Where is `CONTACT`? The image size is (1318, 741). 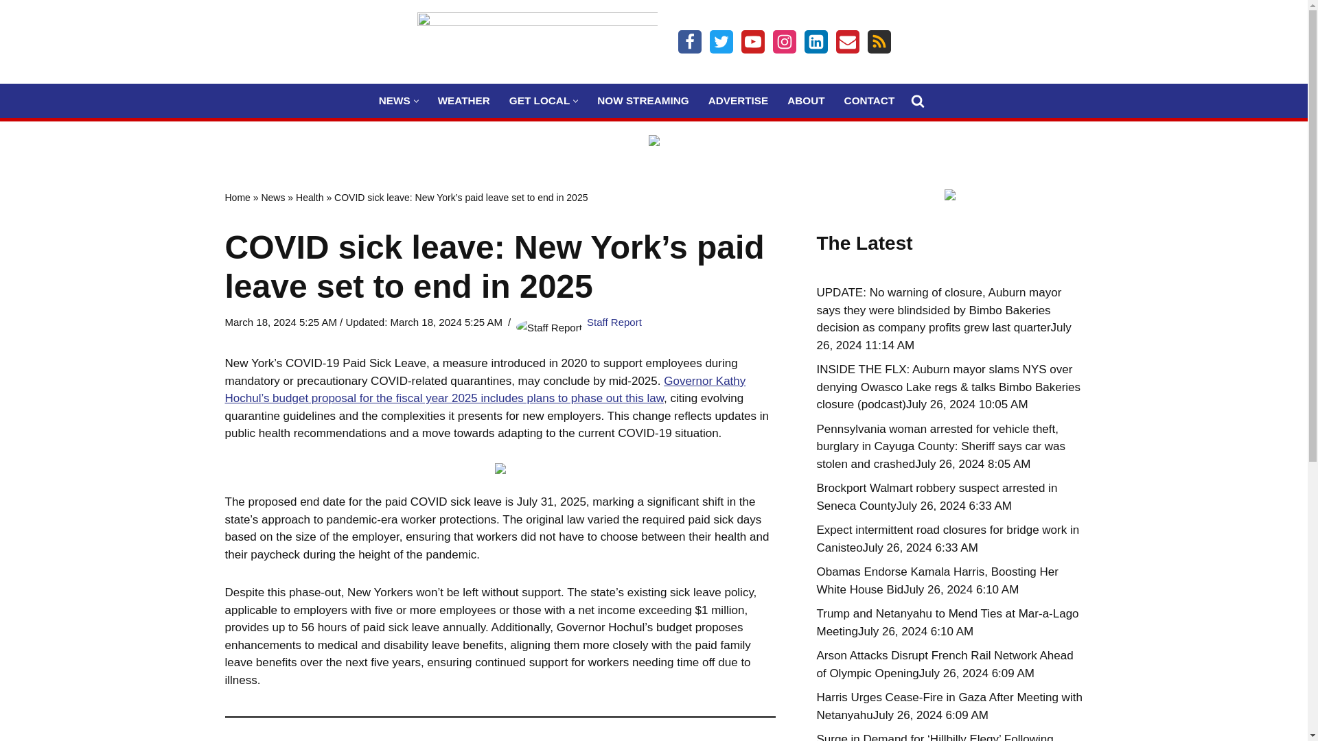
CONTACT is located at coordinates (869, 100).